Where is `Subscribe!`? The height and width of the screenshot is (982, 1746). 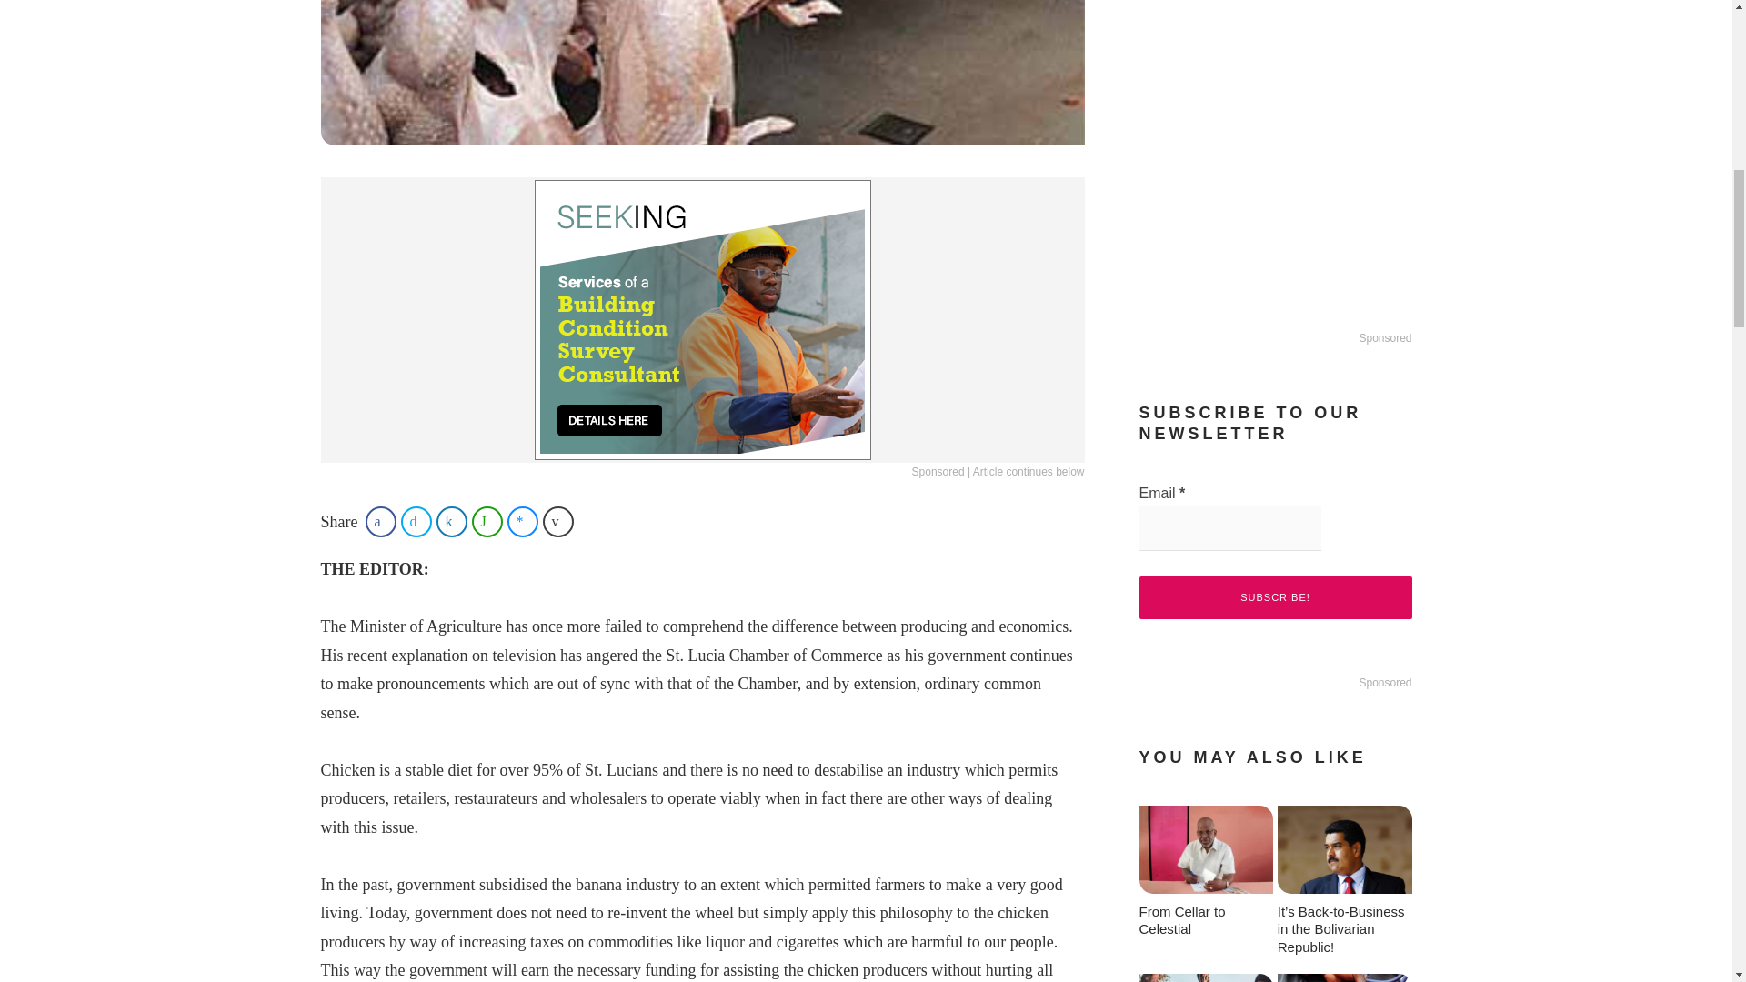
Subscribe! is located at coordinates (1274, 597).